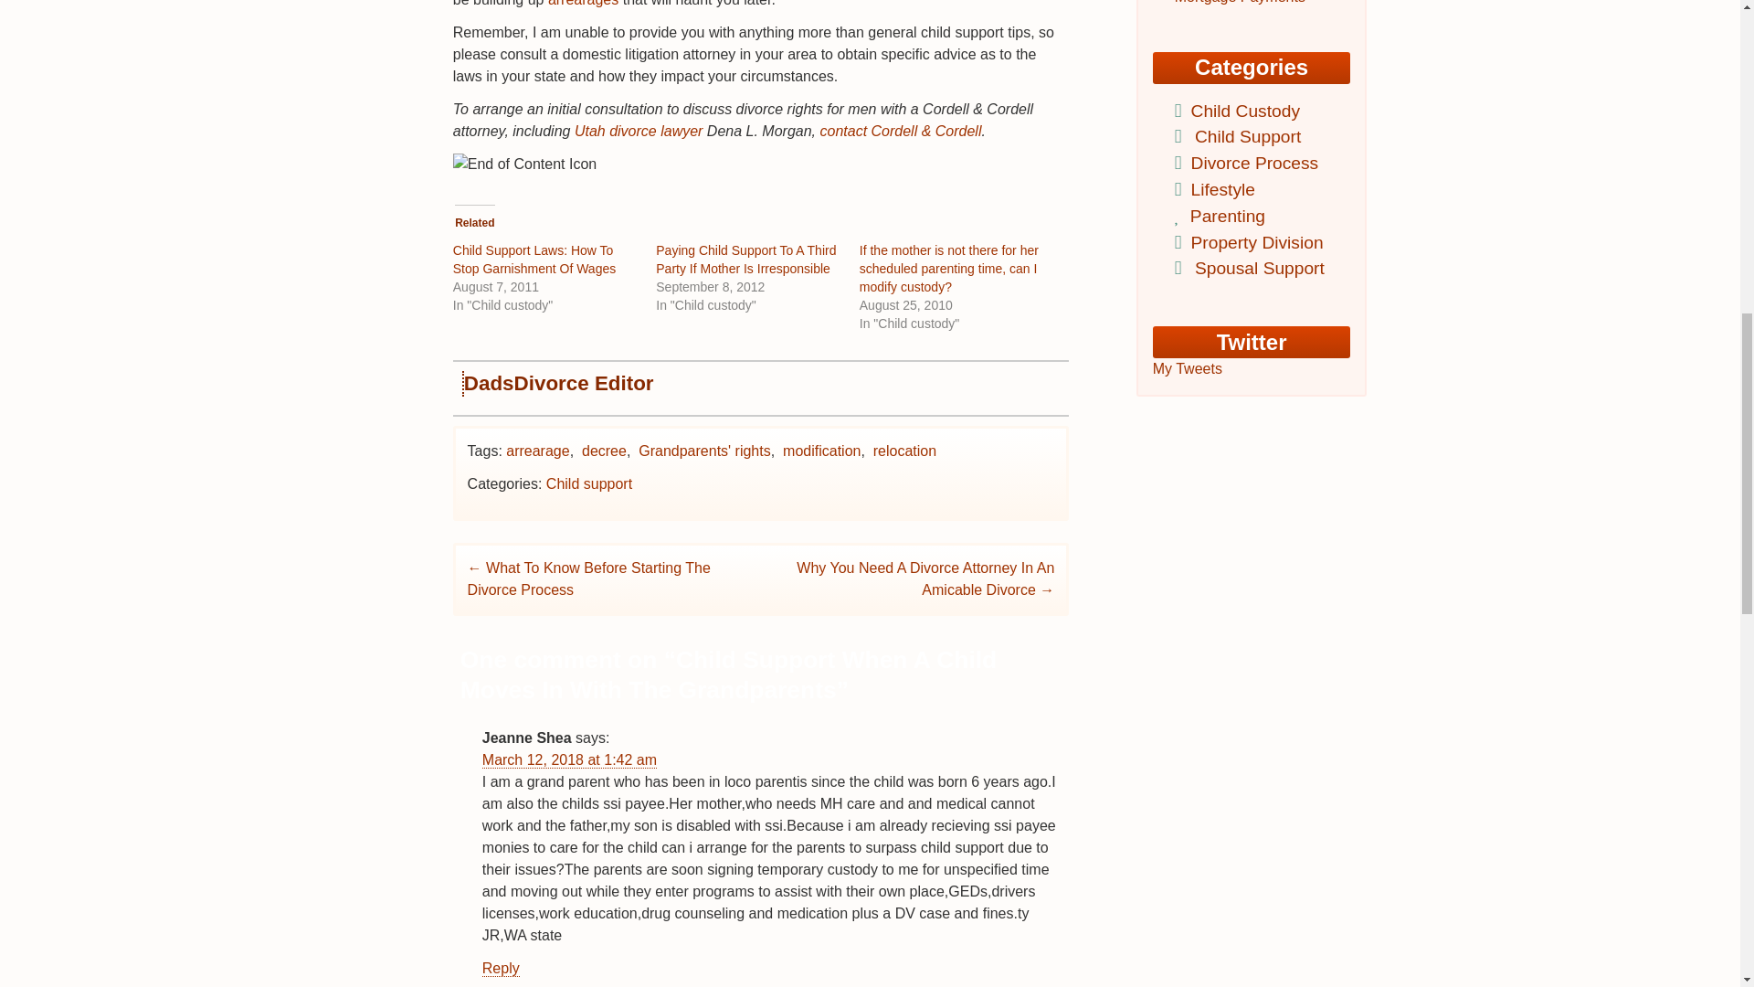 The image size is (1754, 987). What do you see at coordinates (639, 132) in the screenshot?
I see `Utah divorce lawyer` at bounding box center [639, 132].